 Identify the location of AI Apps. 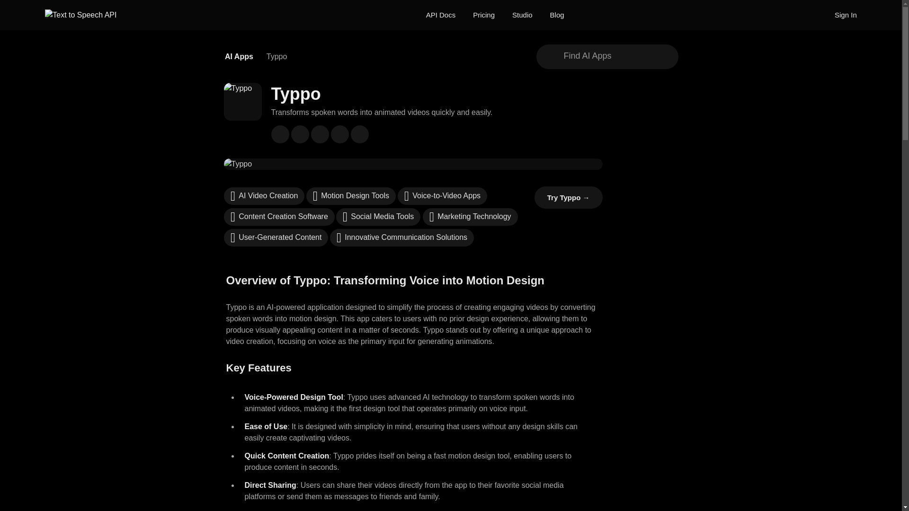
(239, 57).